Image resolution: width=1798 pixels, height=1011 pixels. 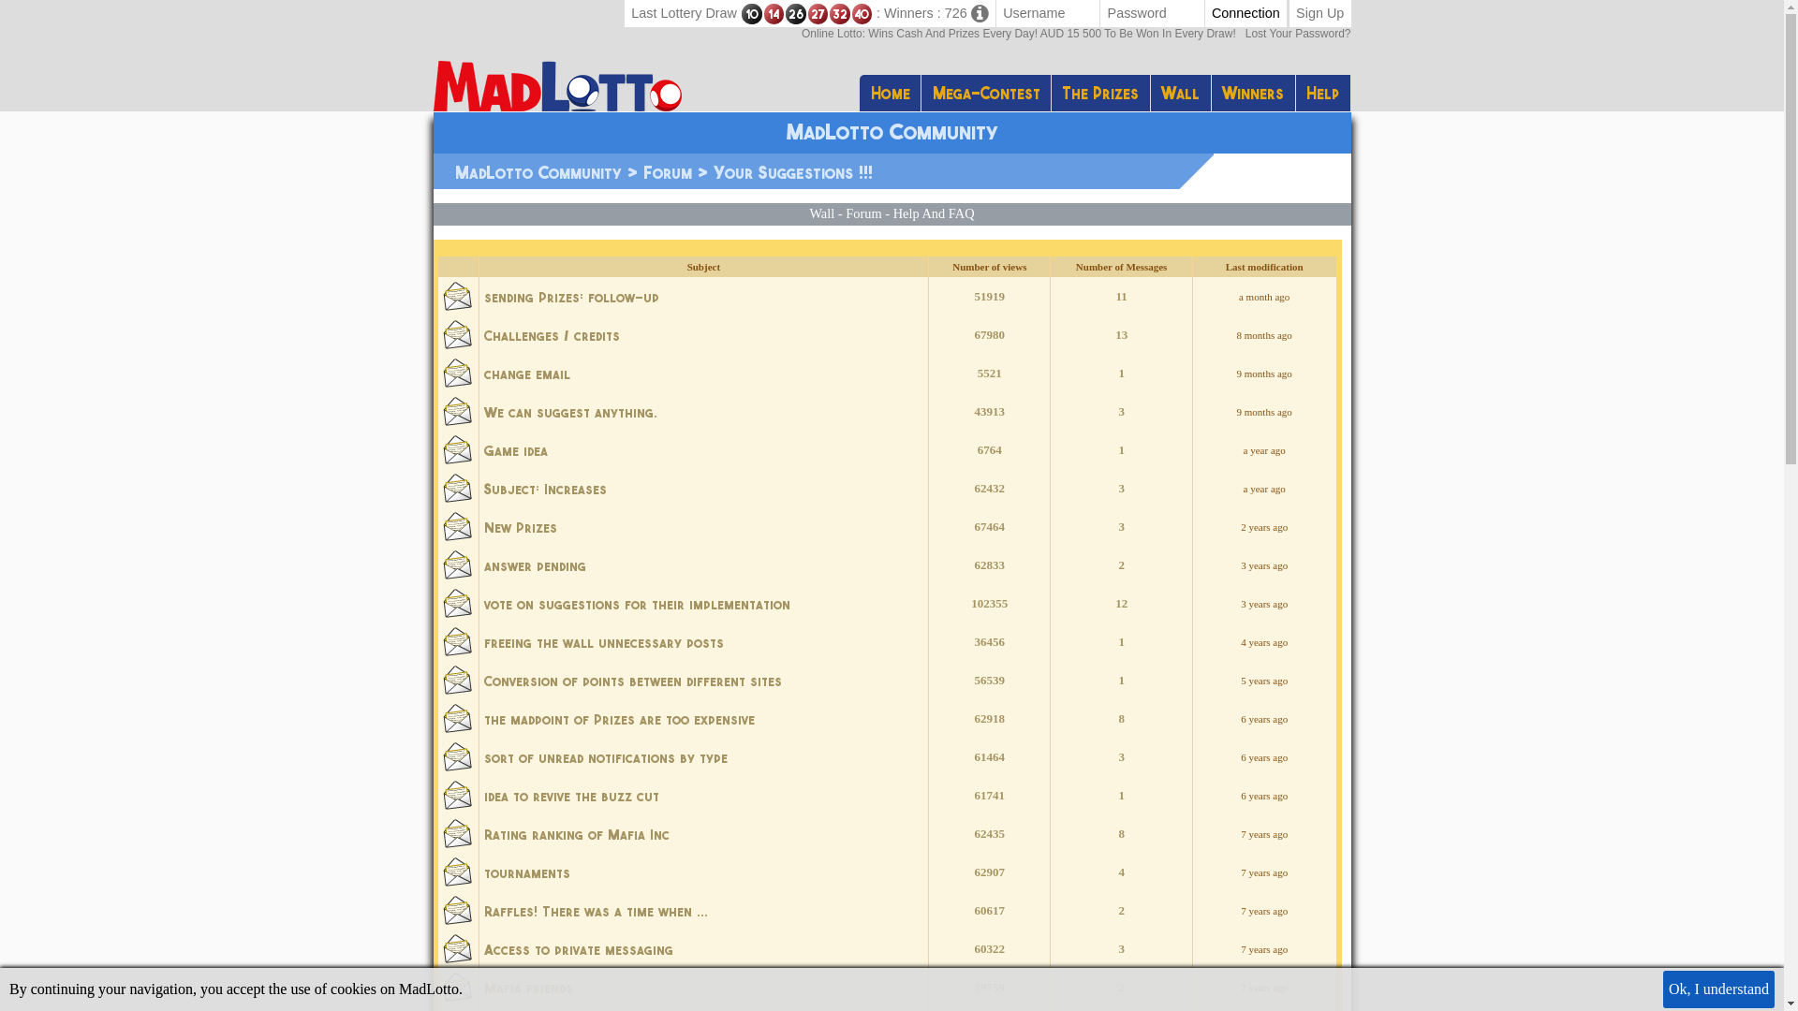 I want to click on 62918, so click(x=989, y=719).